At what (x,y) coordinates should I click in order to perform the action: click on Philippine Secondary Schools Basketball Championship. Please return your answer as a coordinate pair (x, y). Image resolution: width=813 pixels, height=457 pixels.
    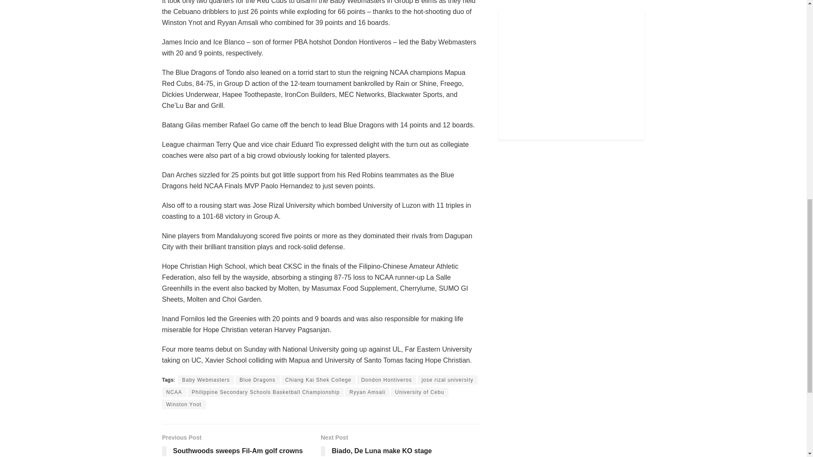
    Looking at the image, I should click on (241, 445).